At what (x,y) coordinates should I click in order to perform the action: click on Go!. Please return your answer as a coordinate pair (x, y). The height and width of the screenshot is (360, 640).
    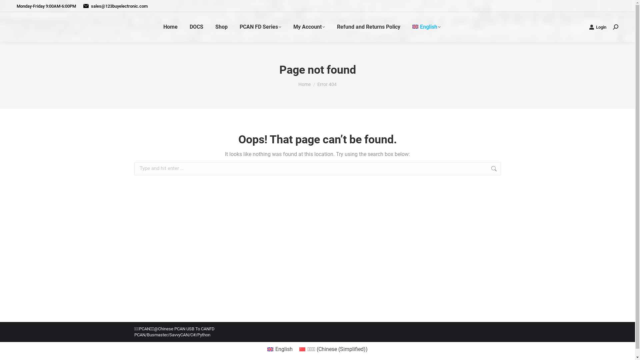
    Looking at the image, I should click on (10, 7).